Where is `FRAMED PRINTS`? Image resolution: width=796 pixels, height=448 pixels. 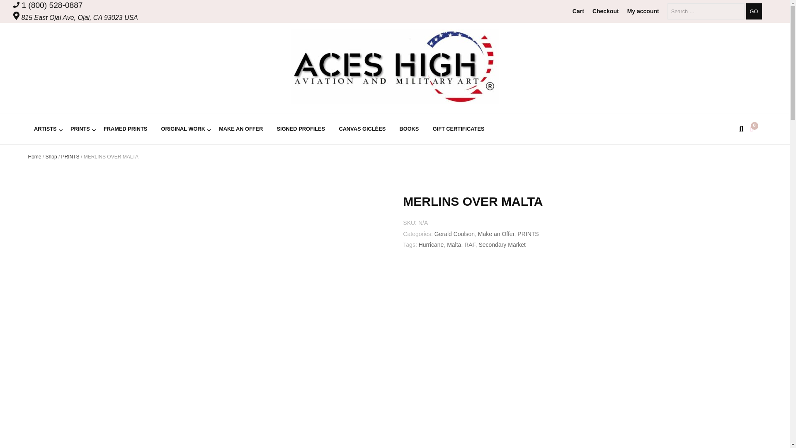 FRAMED PRINTS is located at coordinates (125, 129).